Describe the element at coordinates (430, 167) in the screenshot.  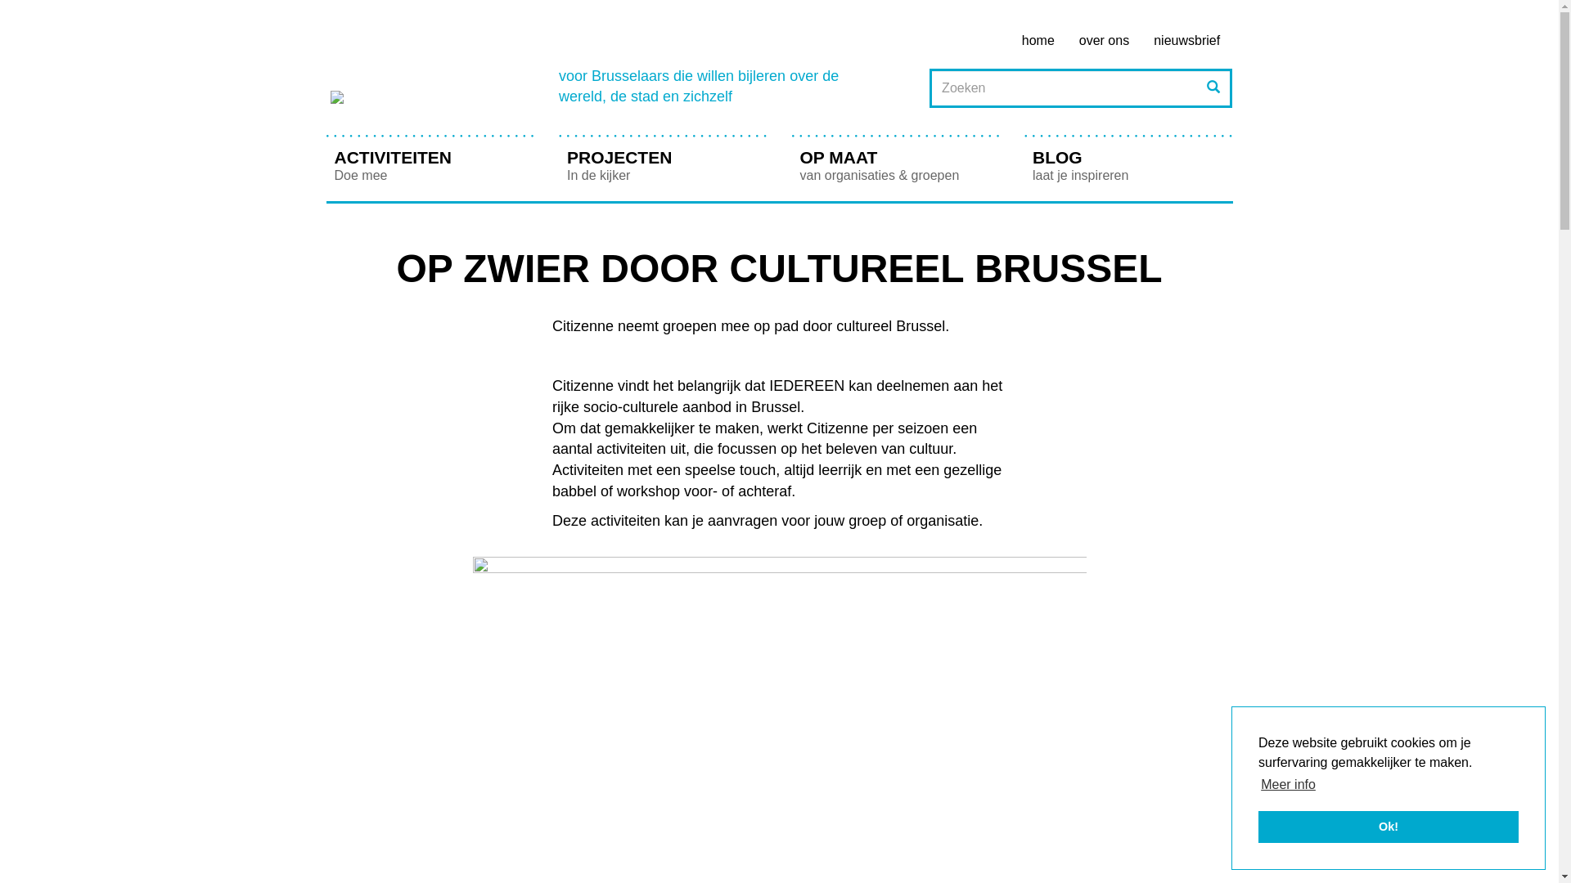
I see `ACTIVITEITEN
Doe mee` at that location.